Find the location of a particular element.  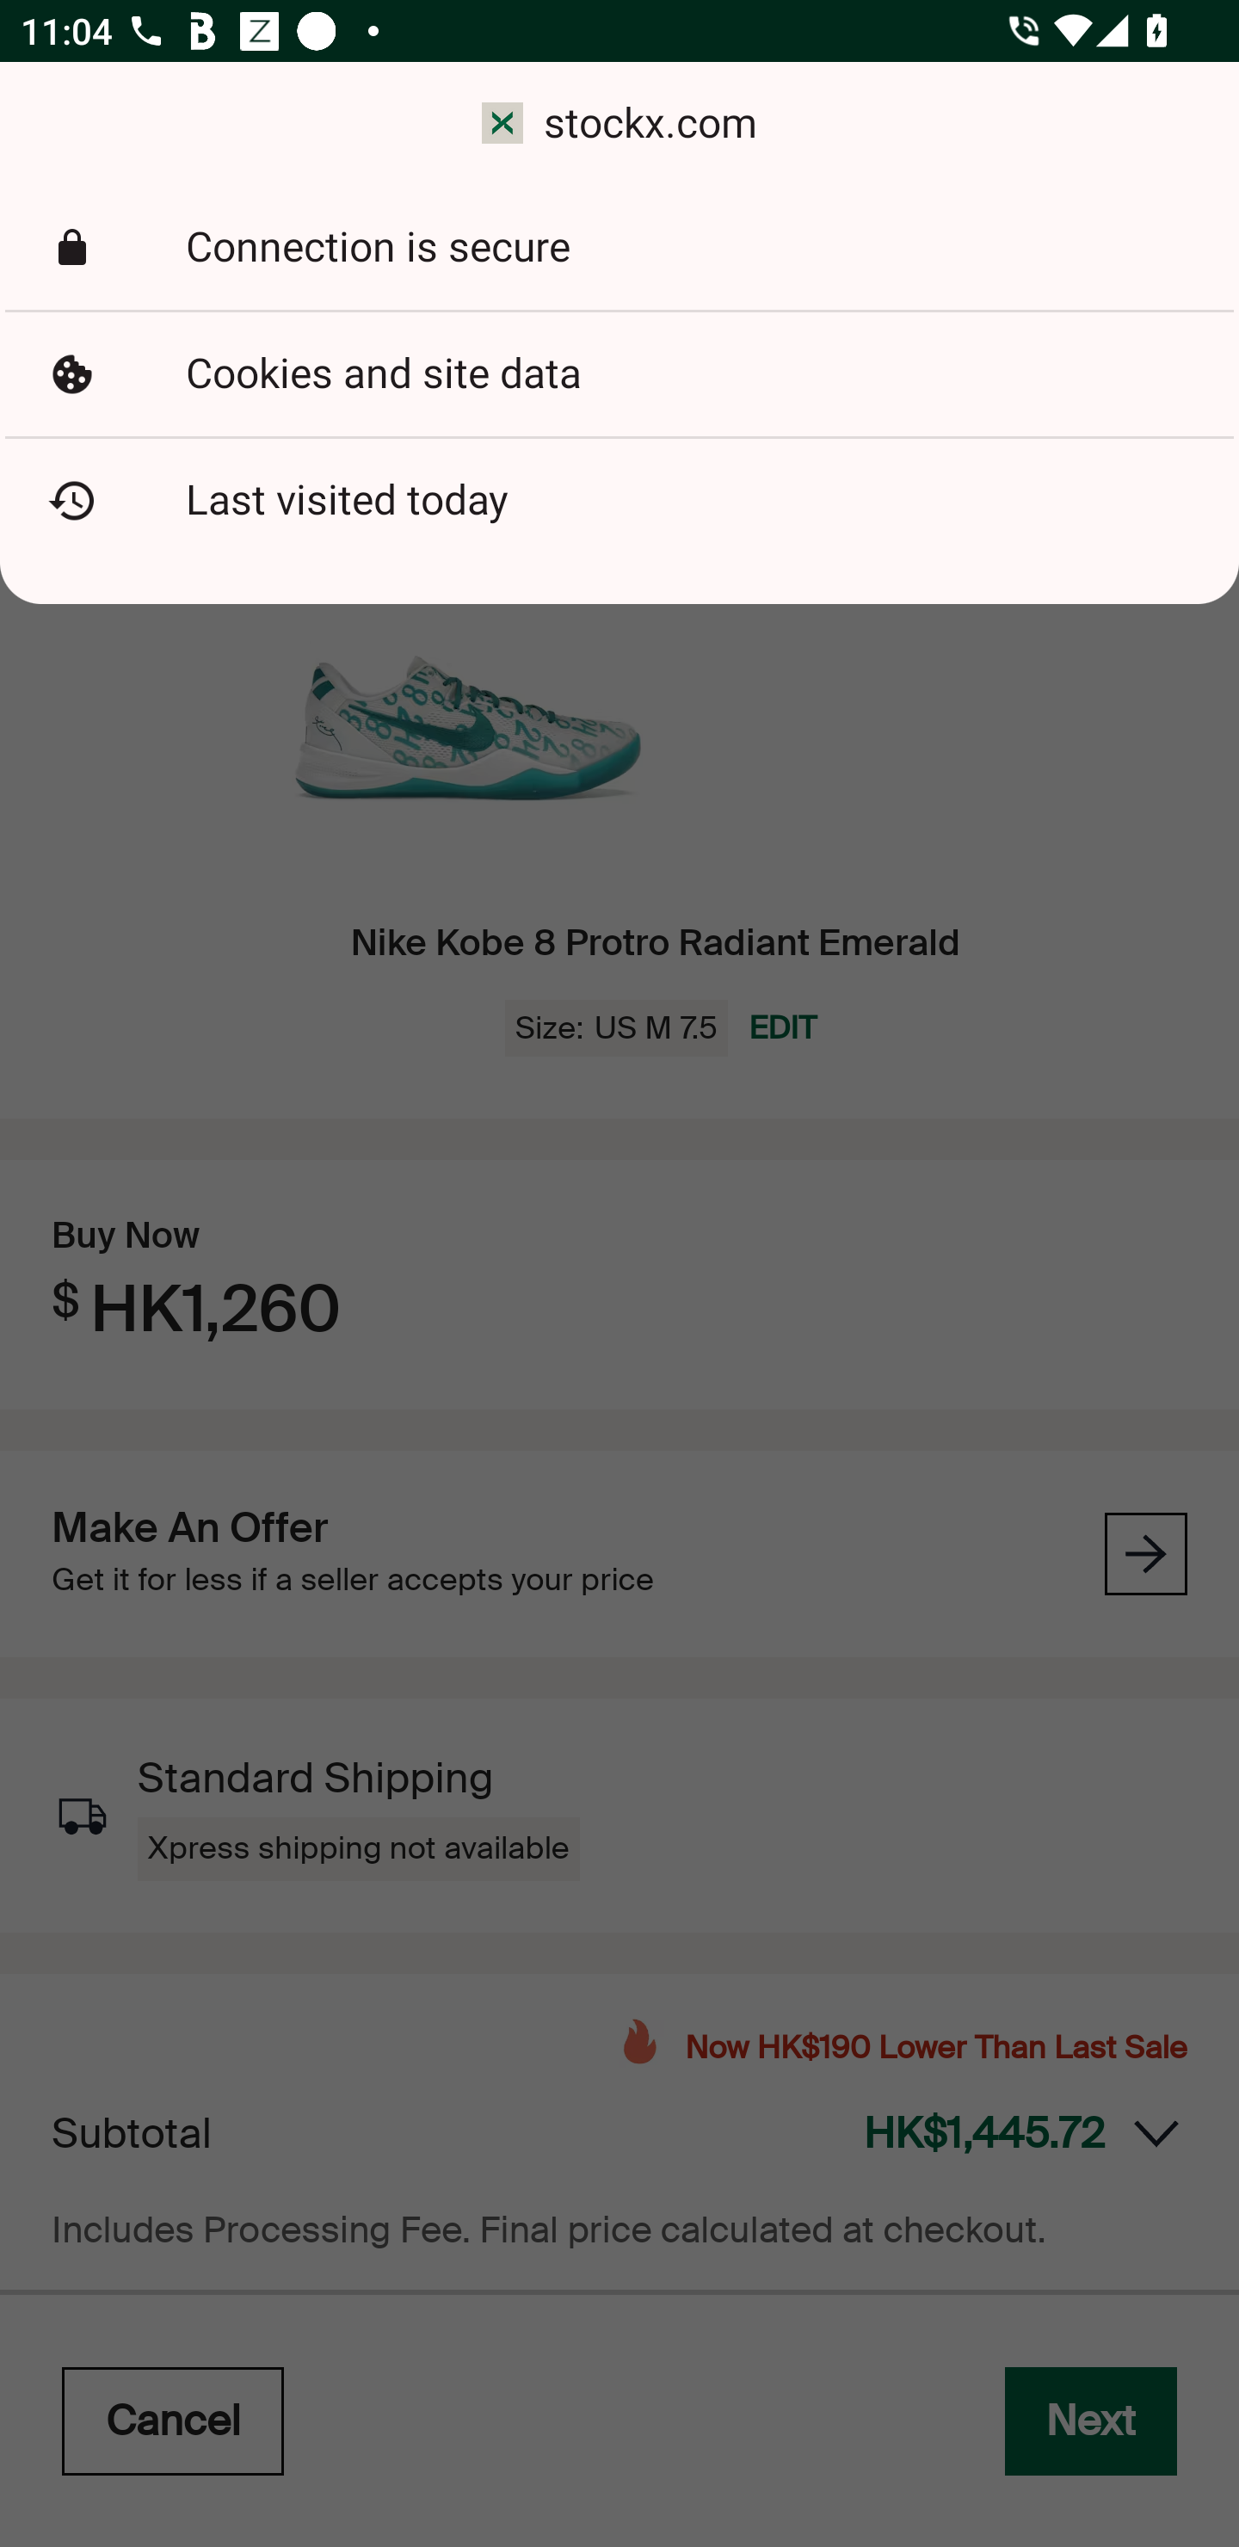

Connection is secure is located at coordinates (619, 248).